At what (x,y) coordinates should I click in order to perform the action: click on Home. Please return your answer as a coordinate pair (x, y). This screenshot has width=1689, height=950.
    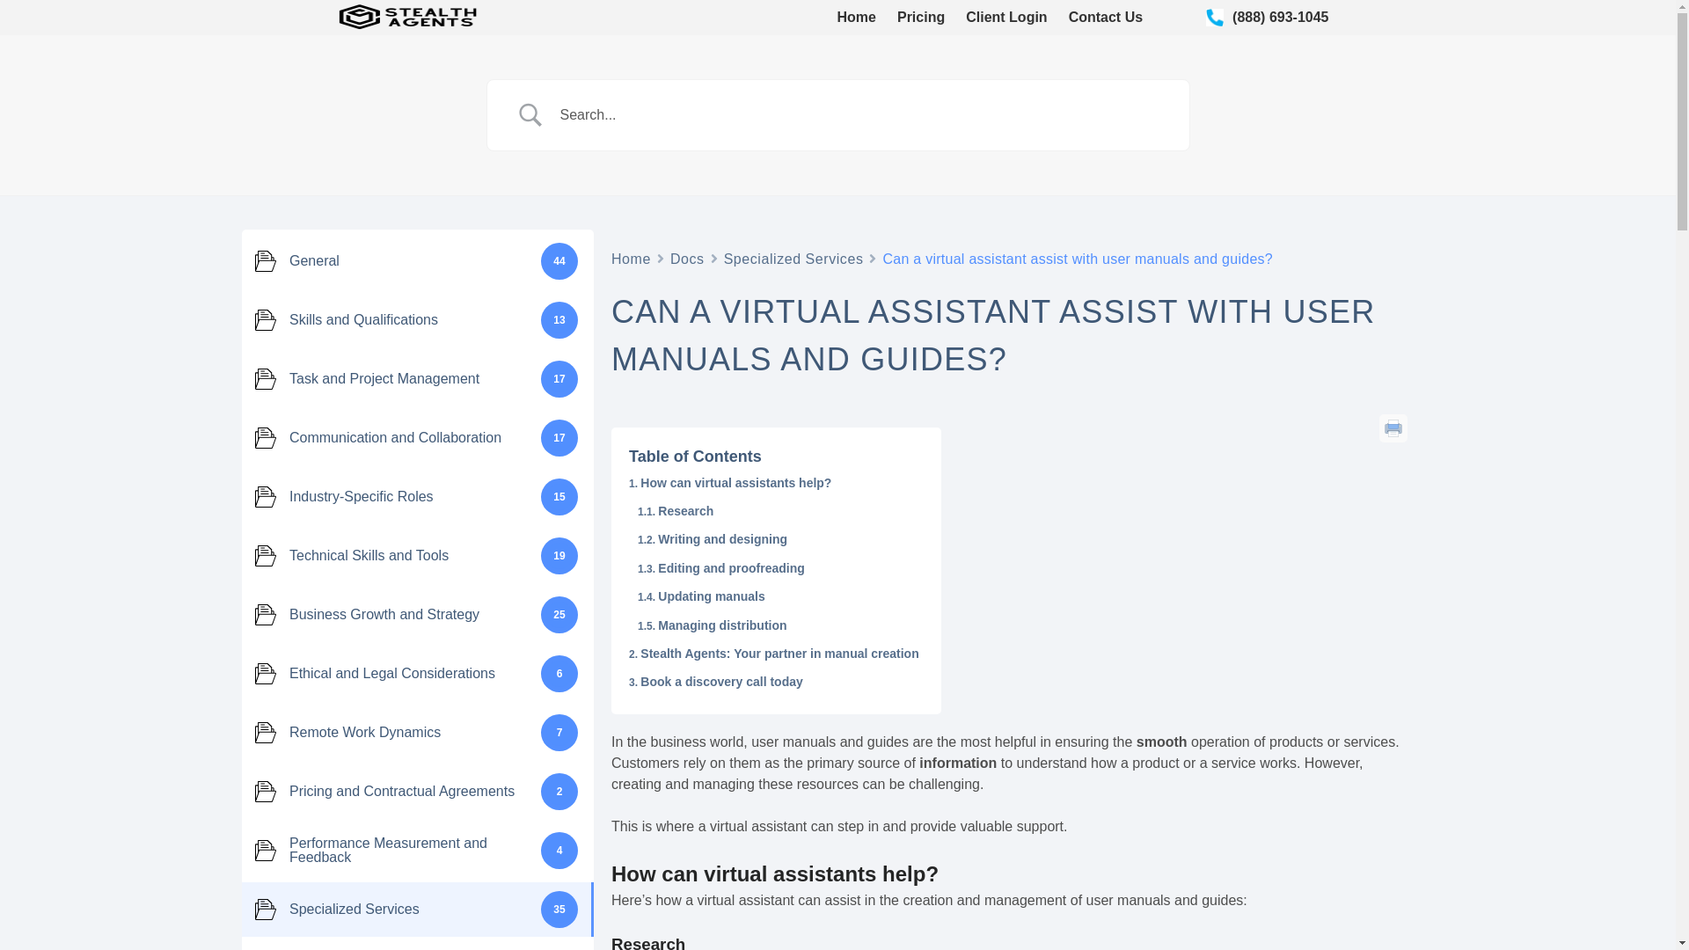
    Looking at the image, I should click on (857, 18).